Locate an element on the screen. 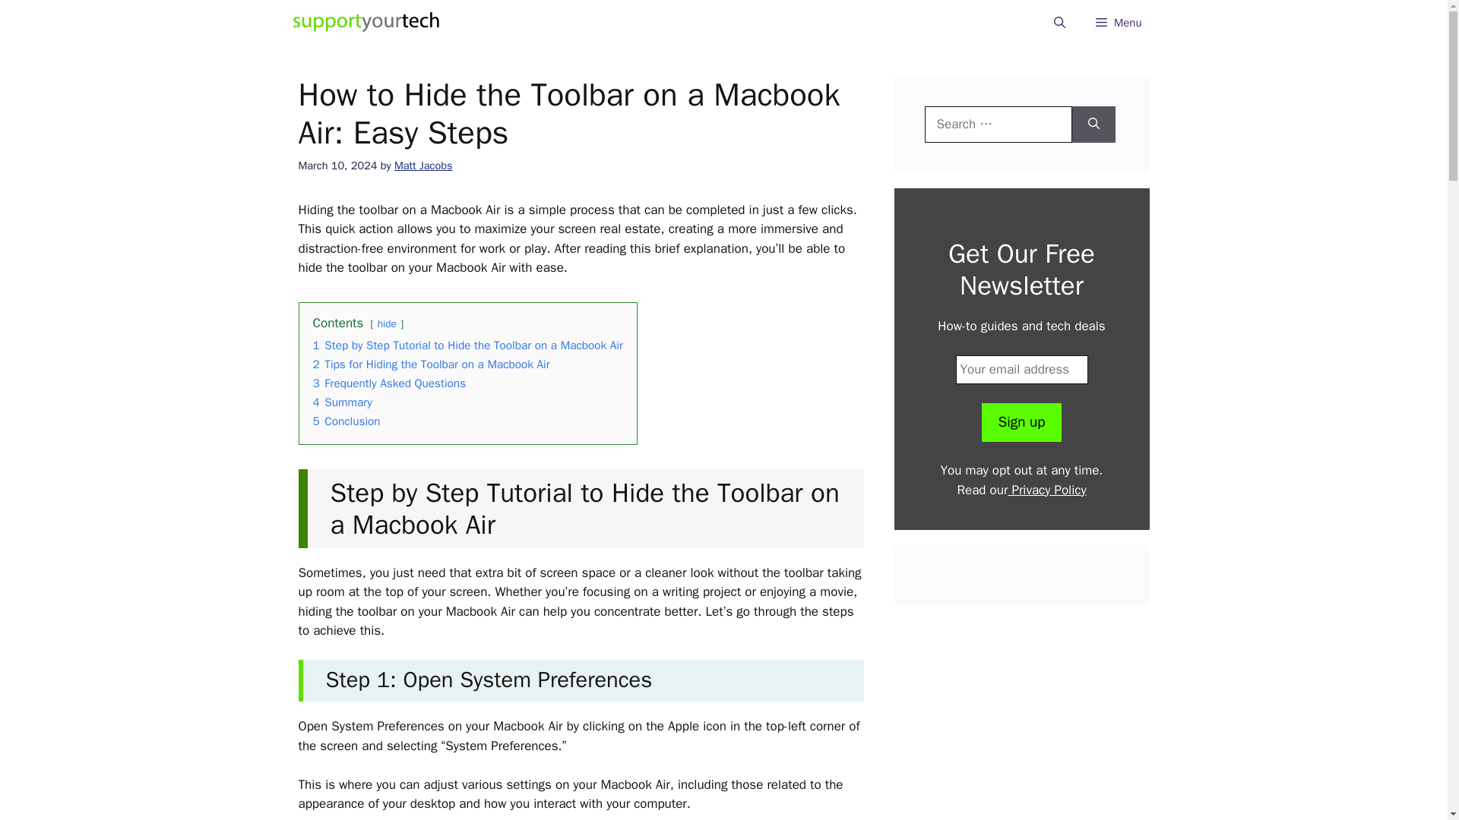 This screenshot has width=1459, height=820. hide is located at coordinates (388, 323).